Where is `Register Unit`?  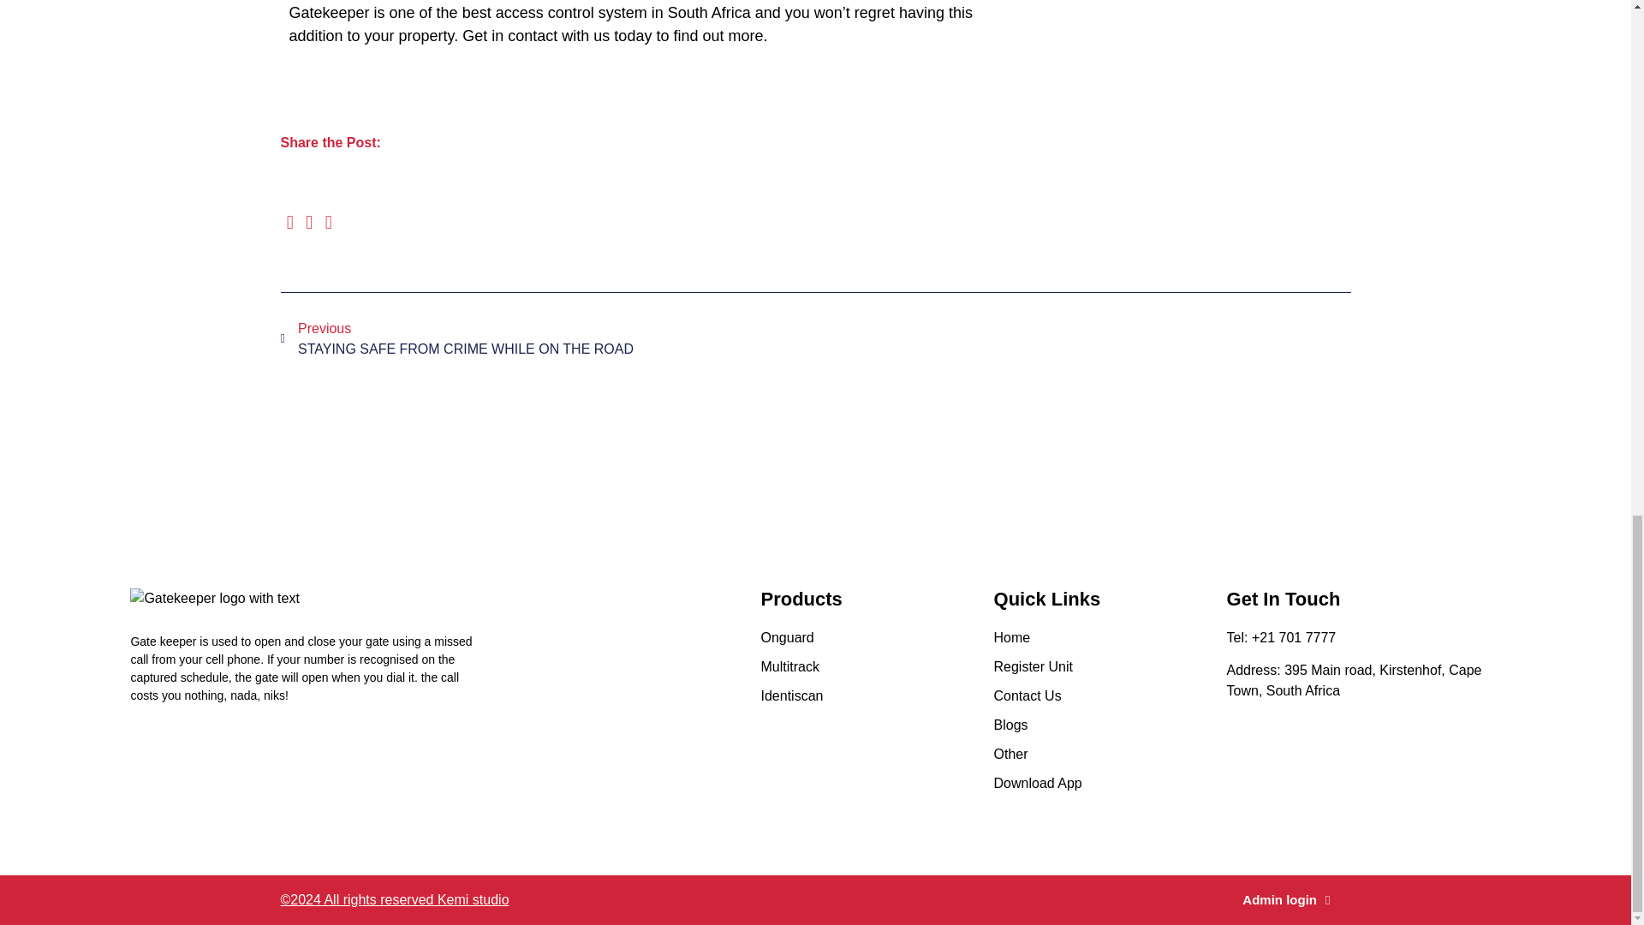
Register Unit is located at coordinates (1110, 725).